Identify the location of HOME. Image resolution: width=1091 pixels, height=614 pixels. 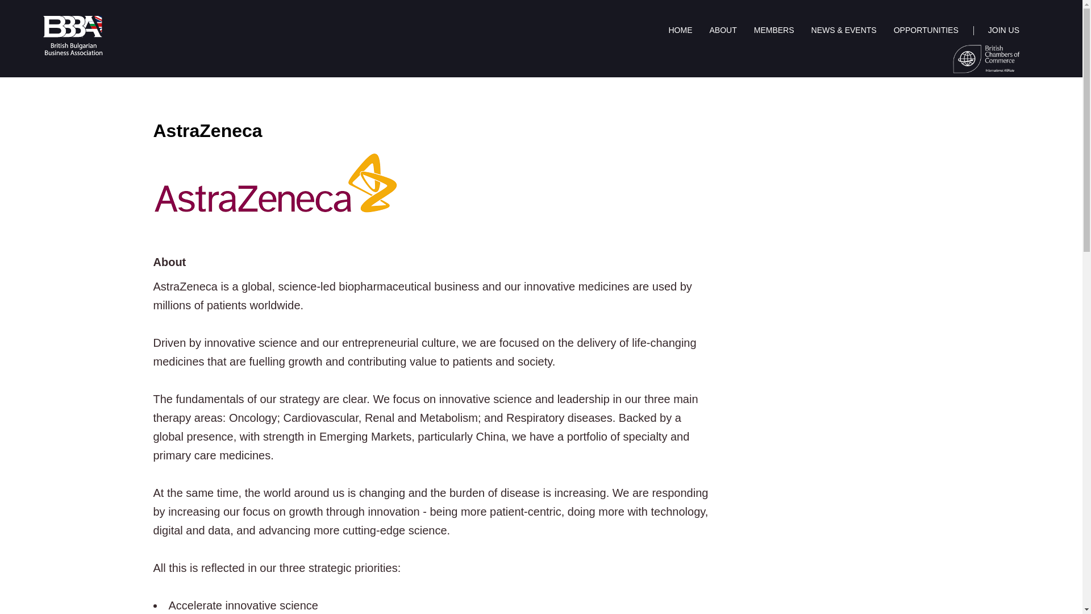
(681, 30).